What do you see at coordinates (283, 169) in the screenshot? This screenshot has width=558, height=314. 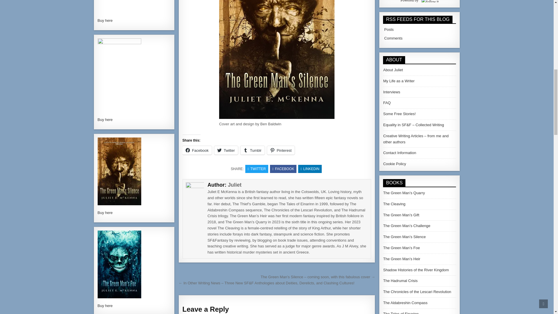 I see `Share this on Facebook` at bounding box center [283, 169].